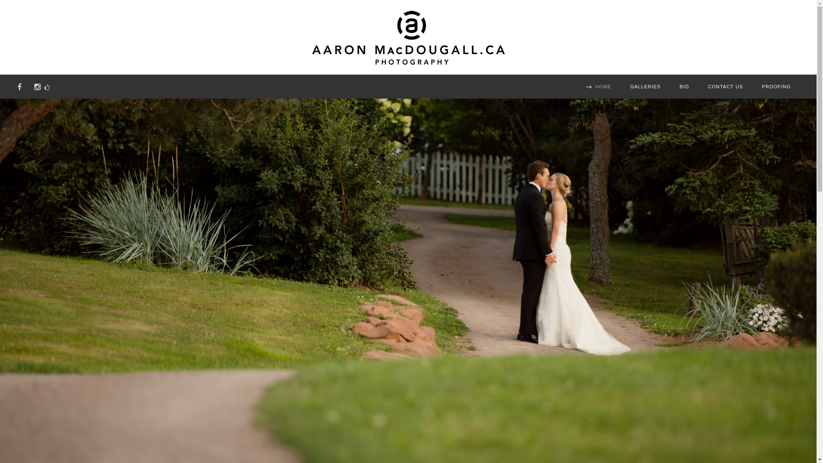  What do you see at coordinates (685, 87) in the screenshot?
I see `BIO` at bounding box center [685, 87].